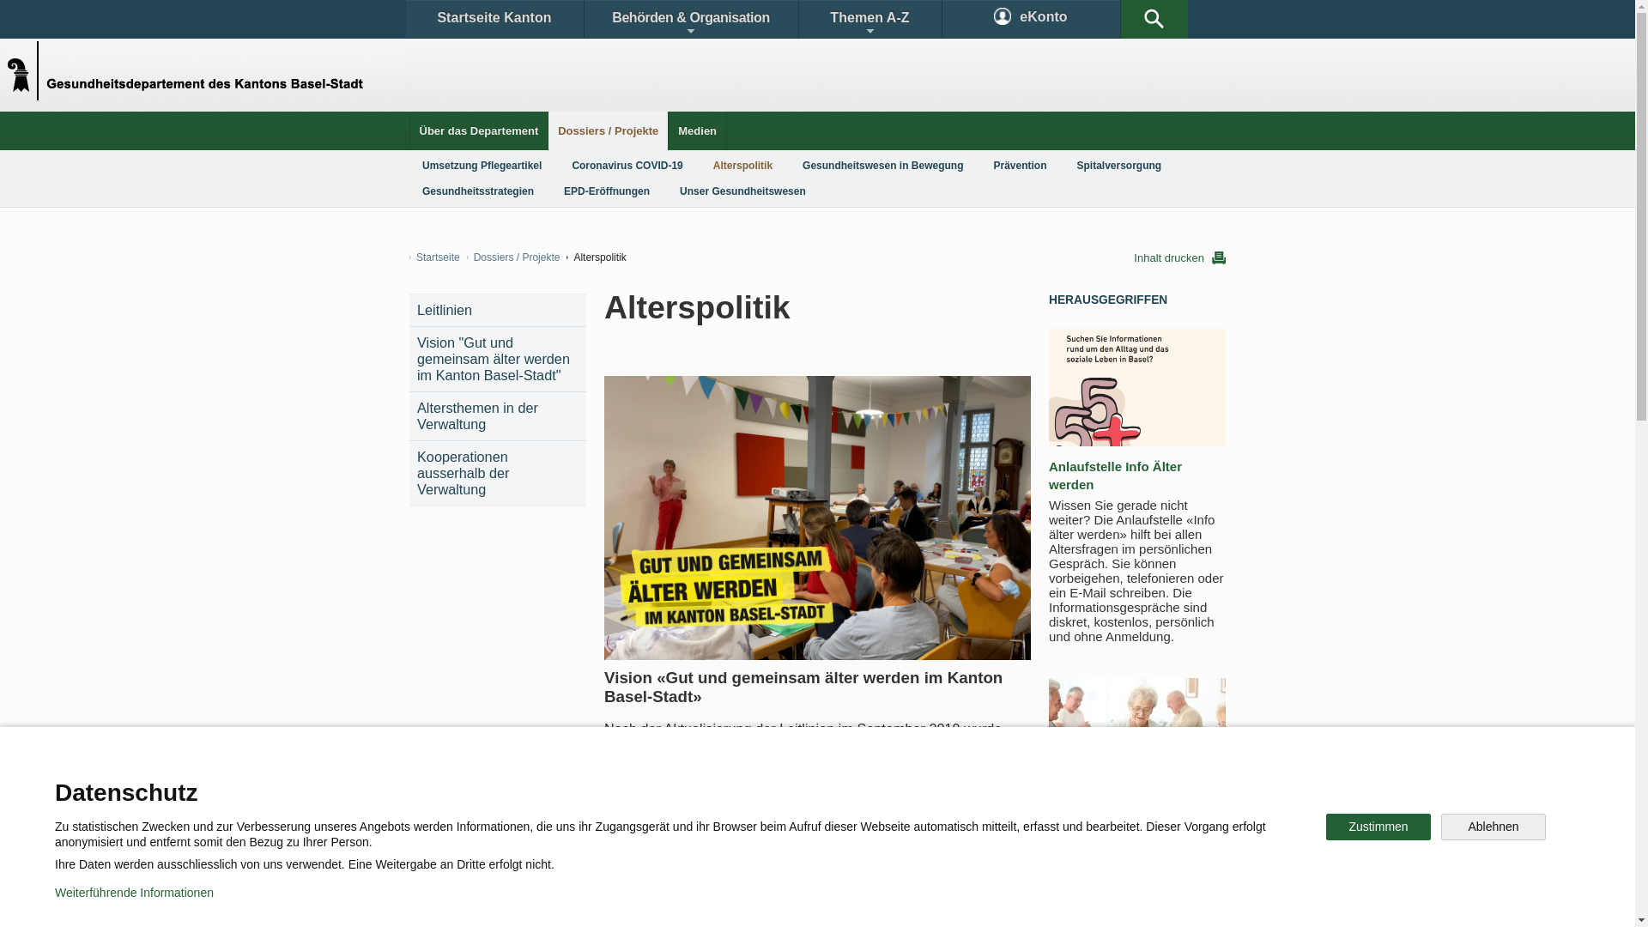 The height and width of the screenshot is (927, 1648). I want to click on eKonto, so click(1032, 19).